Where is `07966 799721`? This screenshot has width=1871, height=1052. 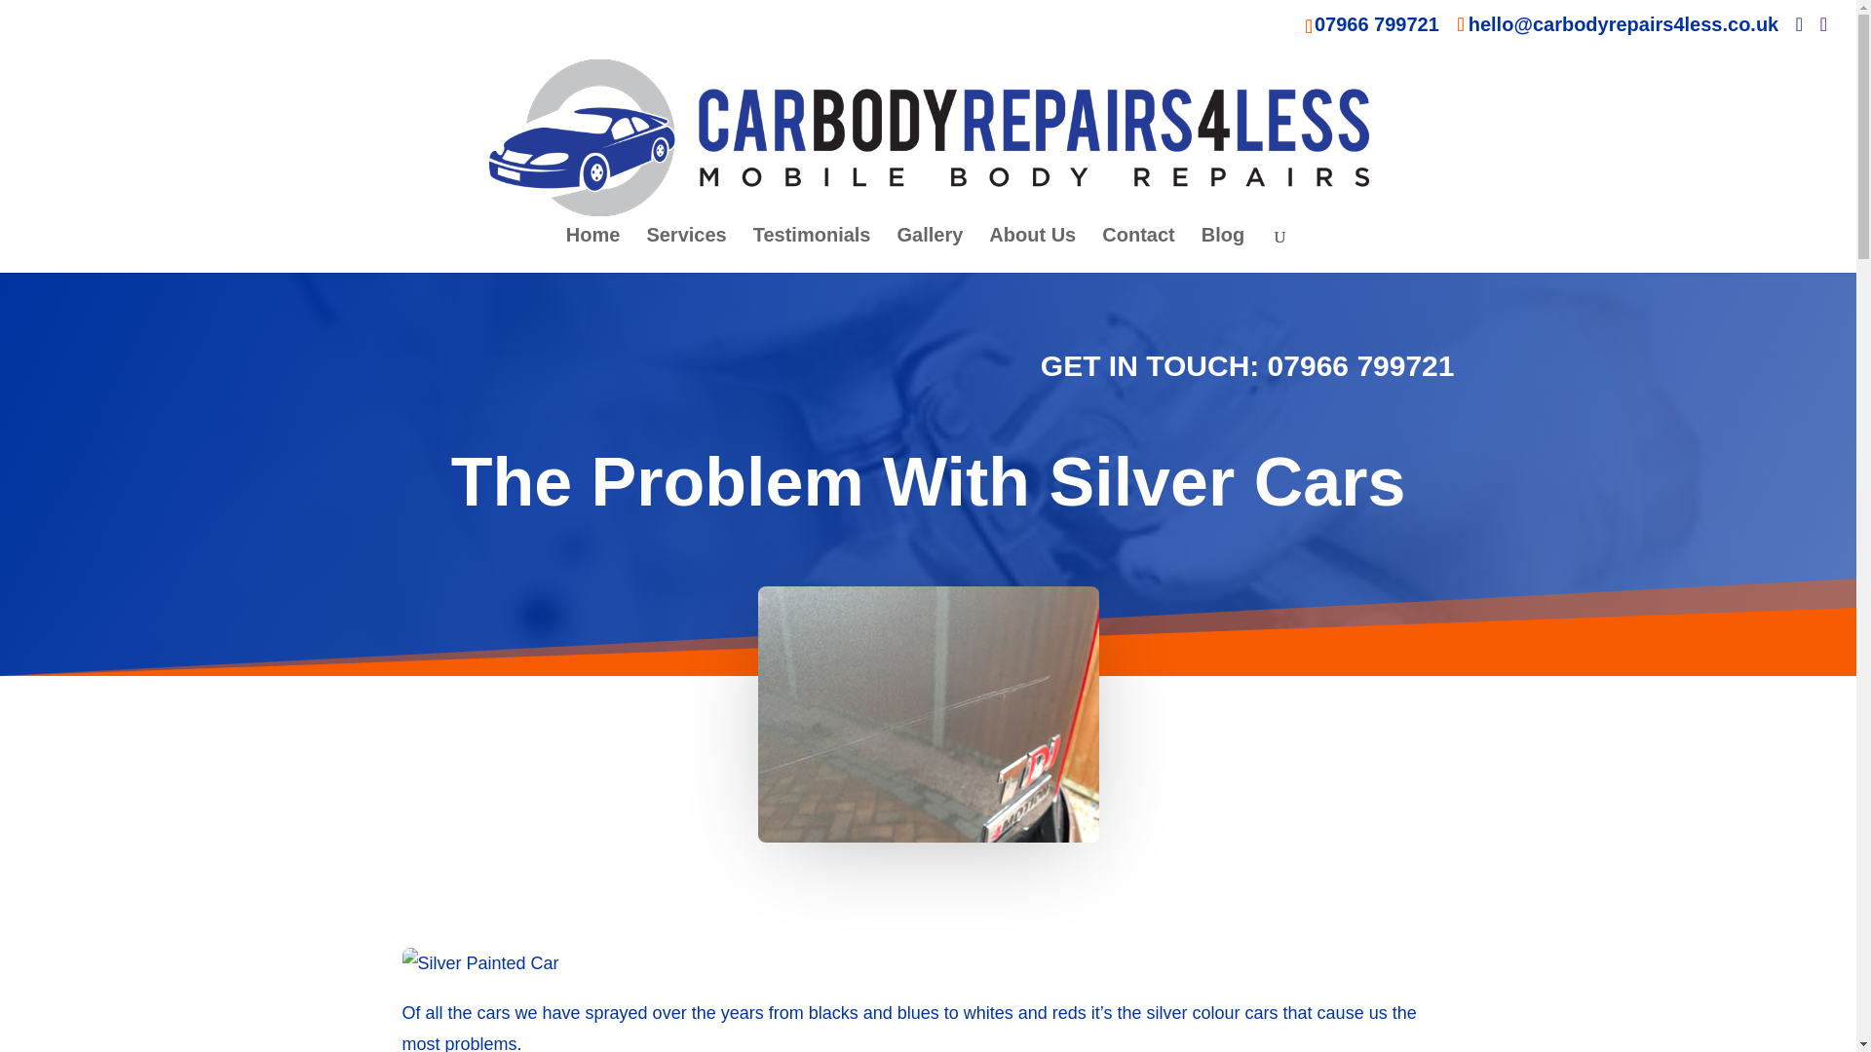
07966 799721 is located at coordinates (1376, 23).